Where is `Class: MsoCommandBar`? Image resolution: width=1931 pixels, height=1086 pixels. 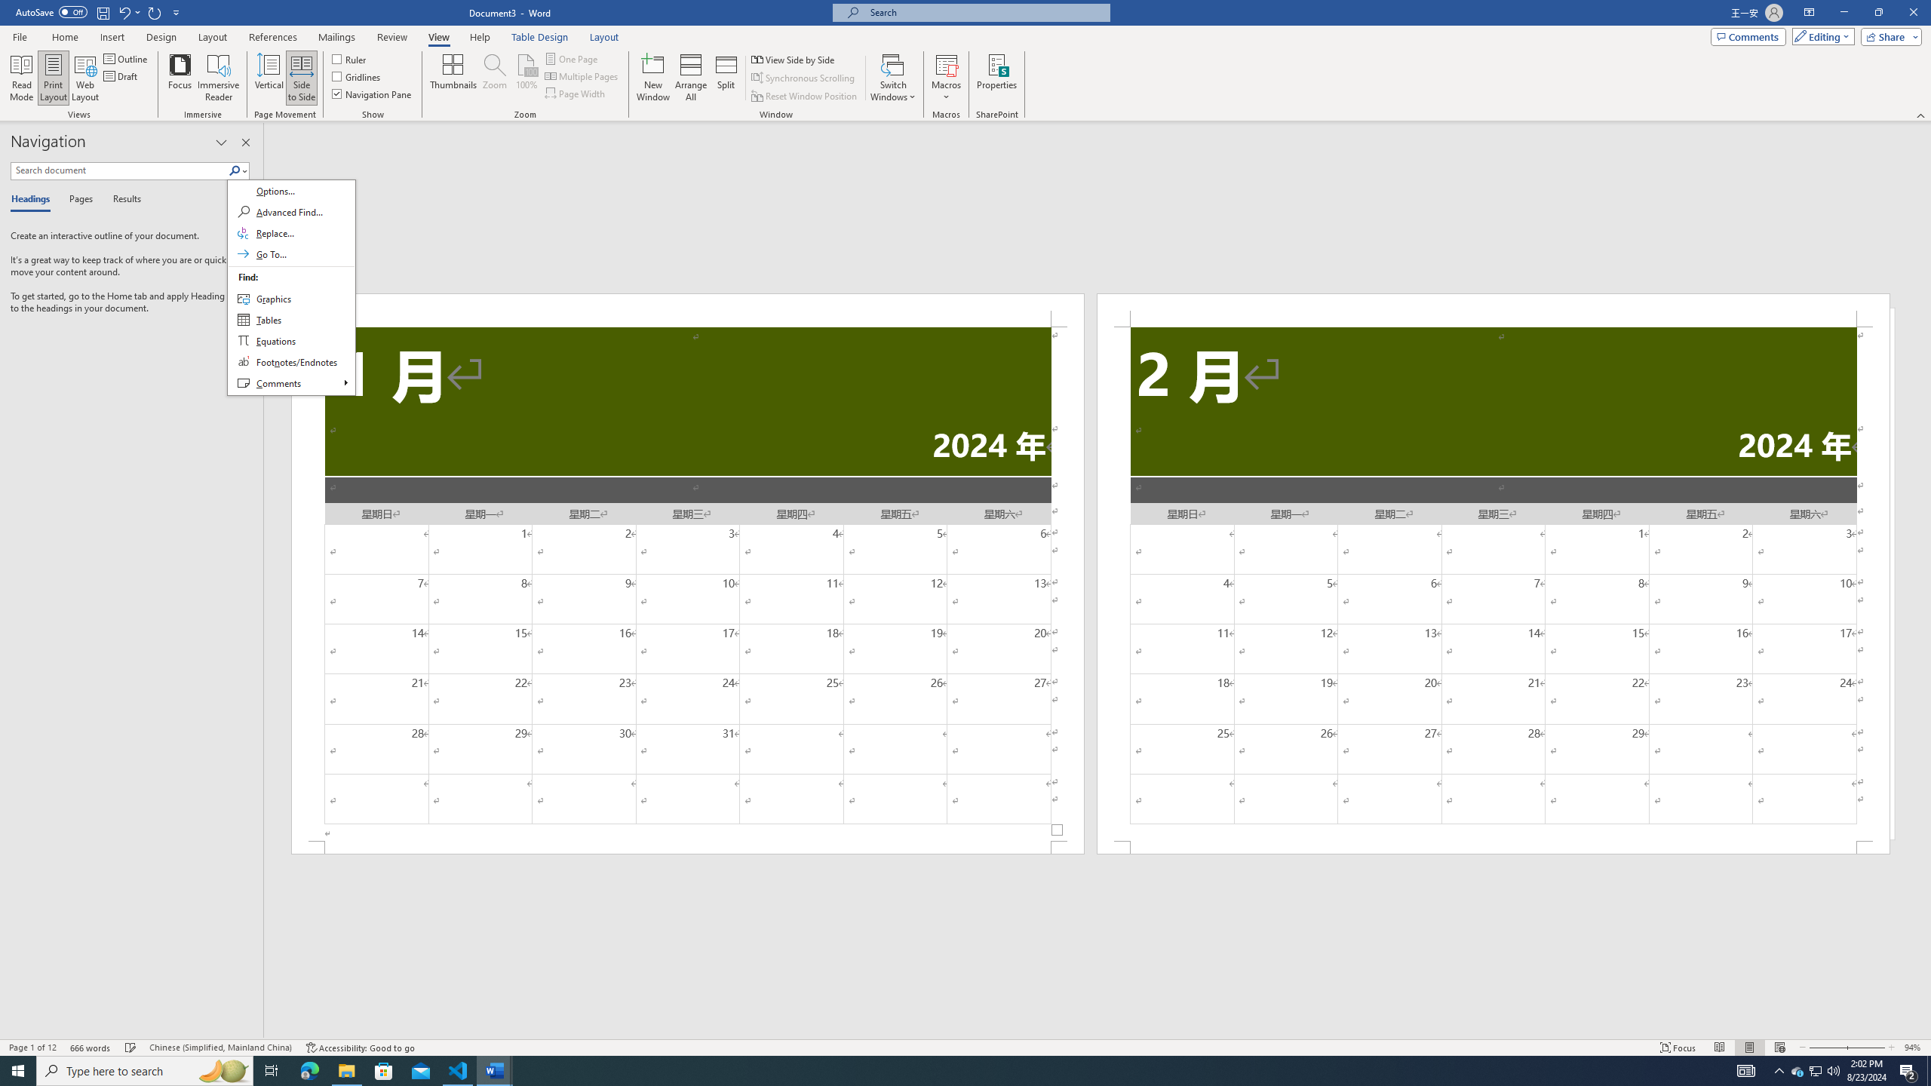
Class: MsoCommandBar is located at coordinates (965, 1047).